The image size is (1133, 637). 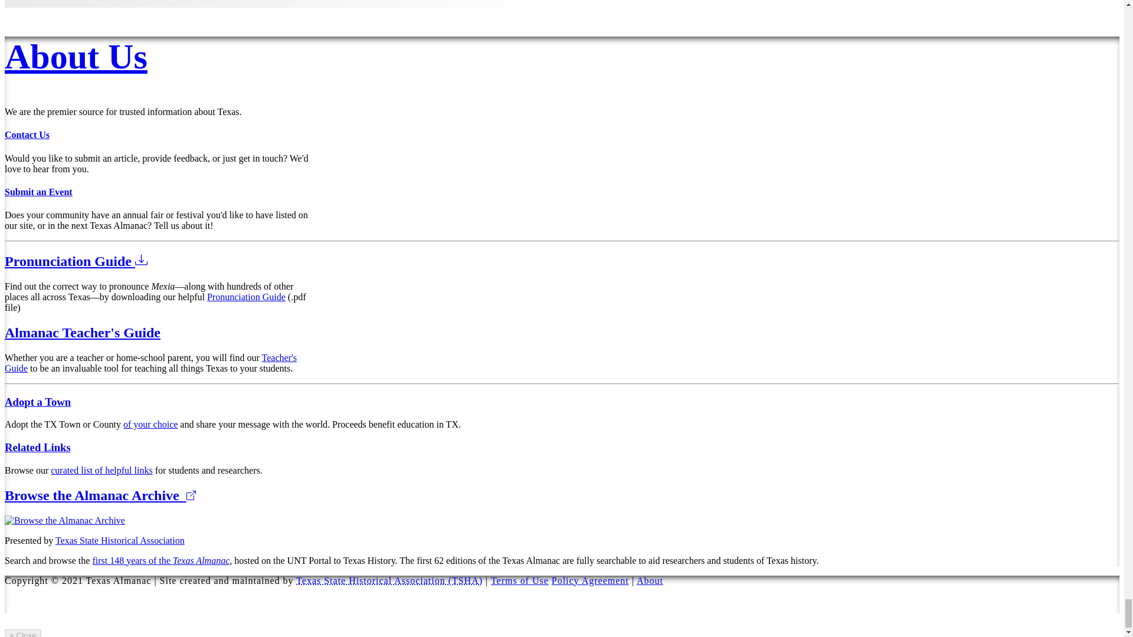 I want to click on Pronunciation Guide, so click(x=76, y=261).